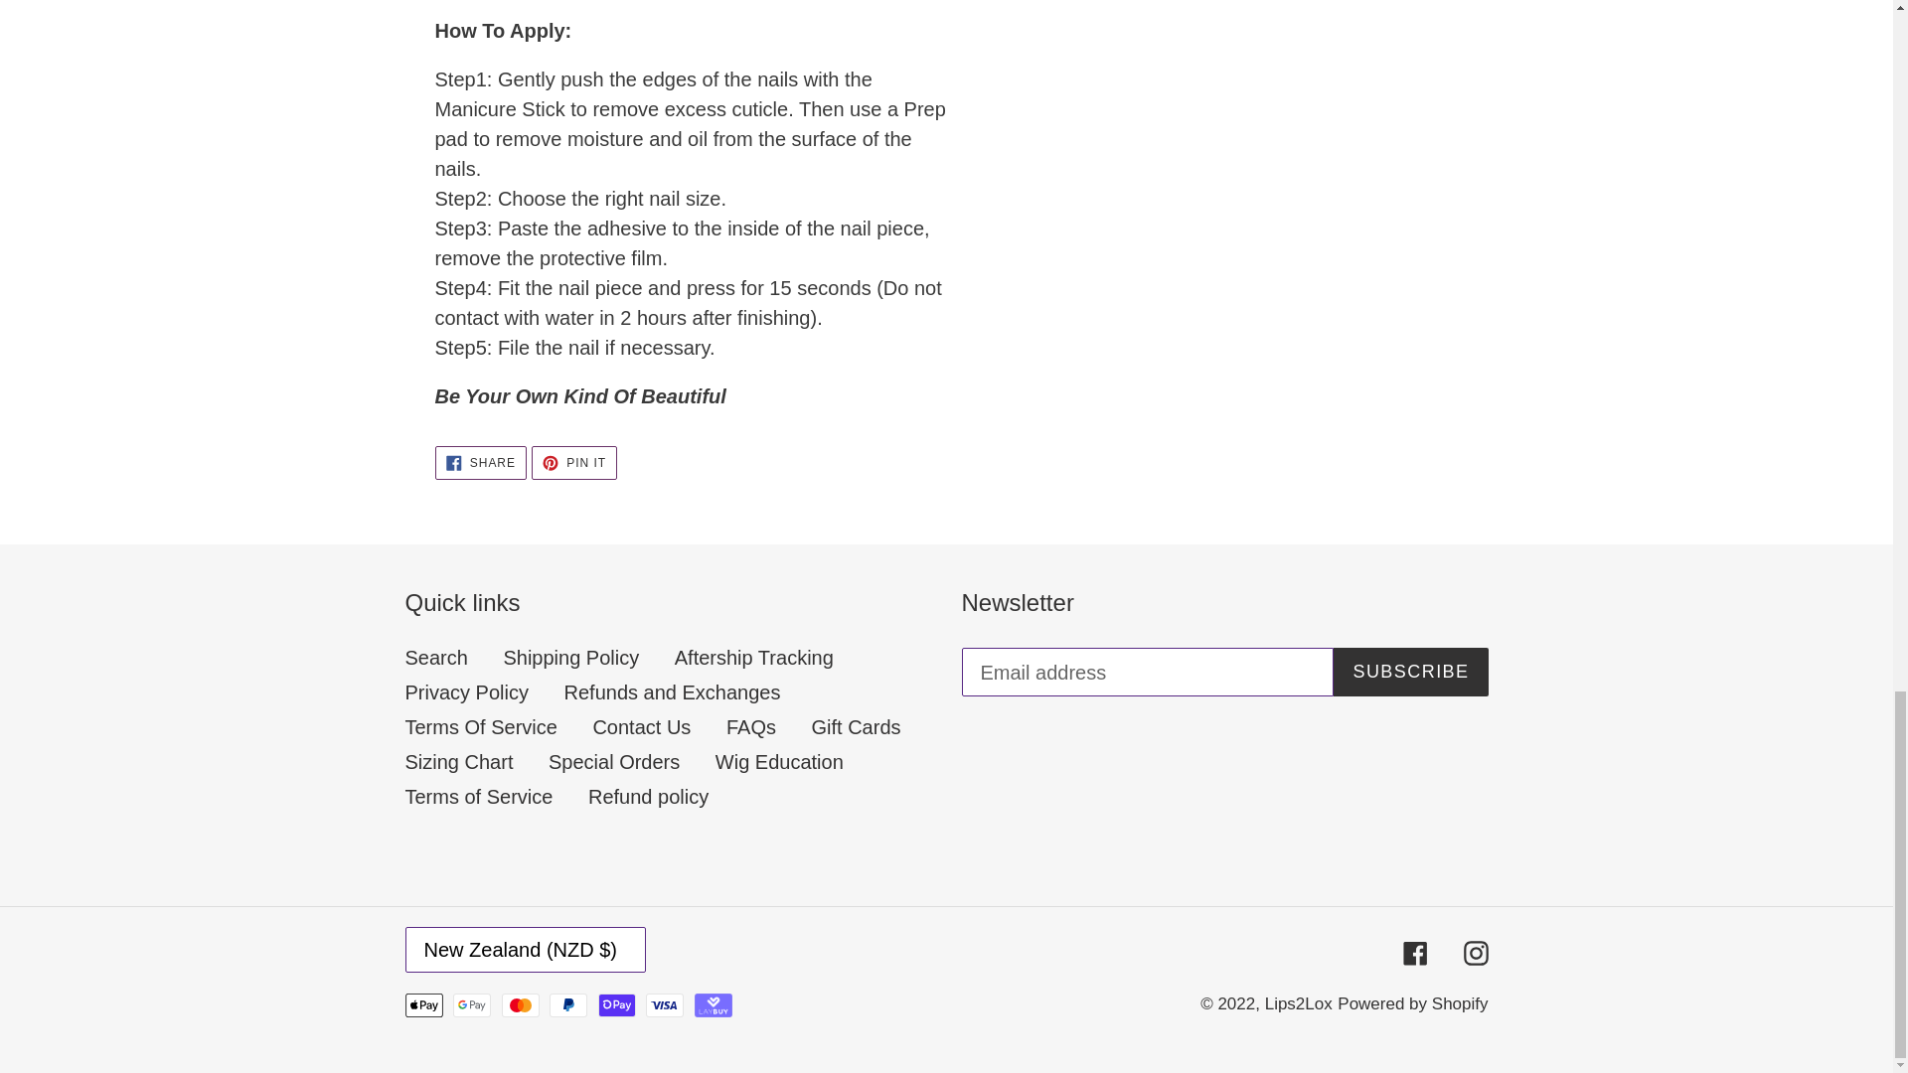  Describe the element at coordinates (423, 1005) in the screenshot. I see `Apple Pay` at that location.